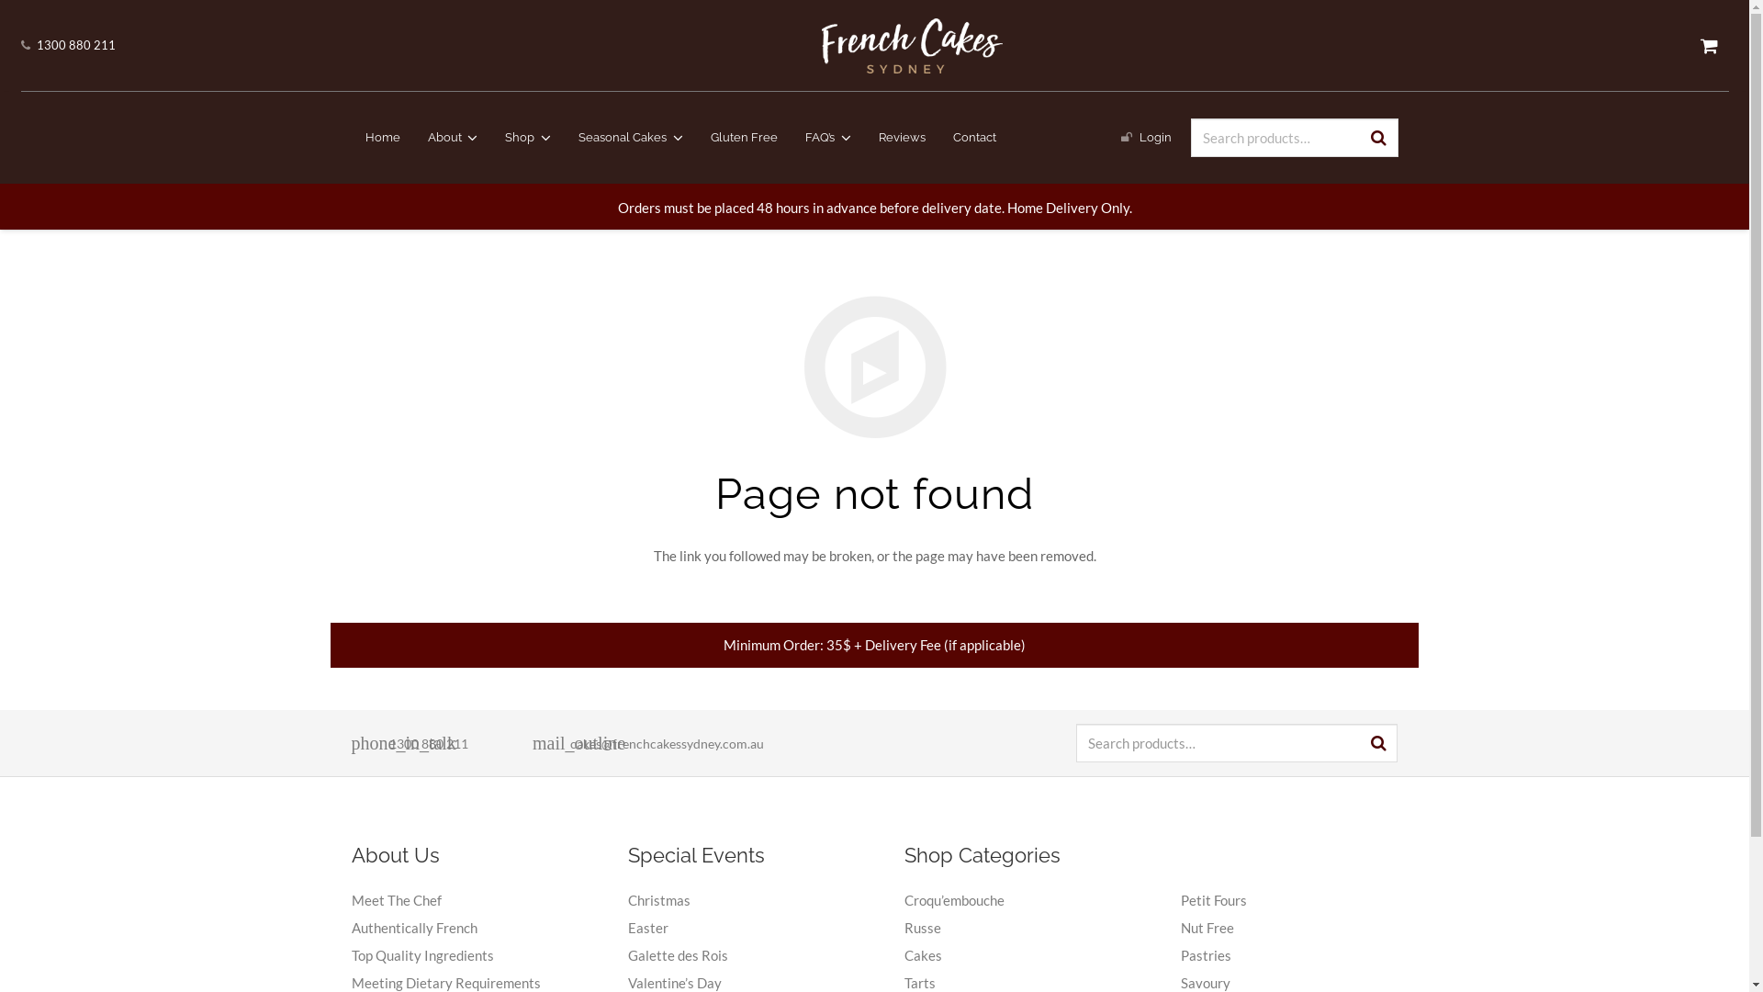 Image resolution: width=1763 pixels, height=992 pixels. What do you see at coordinates (678, 955) in the screenshot?
I see `Galette des Rois` at bounding box center [678, 955].